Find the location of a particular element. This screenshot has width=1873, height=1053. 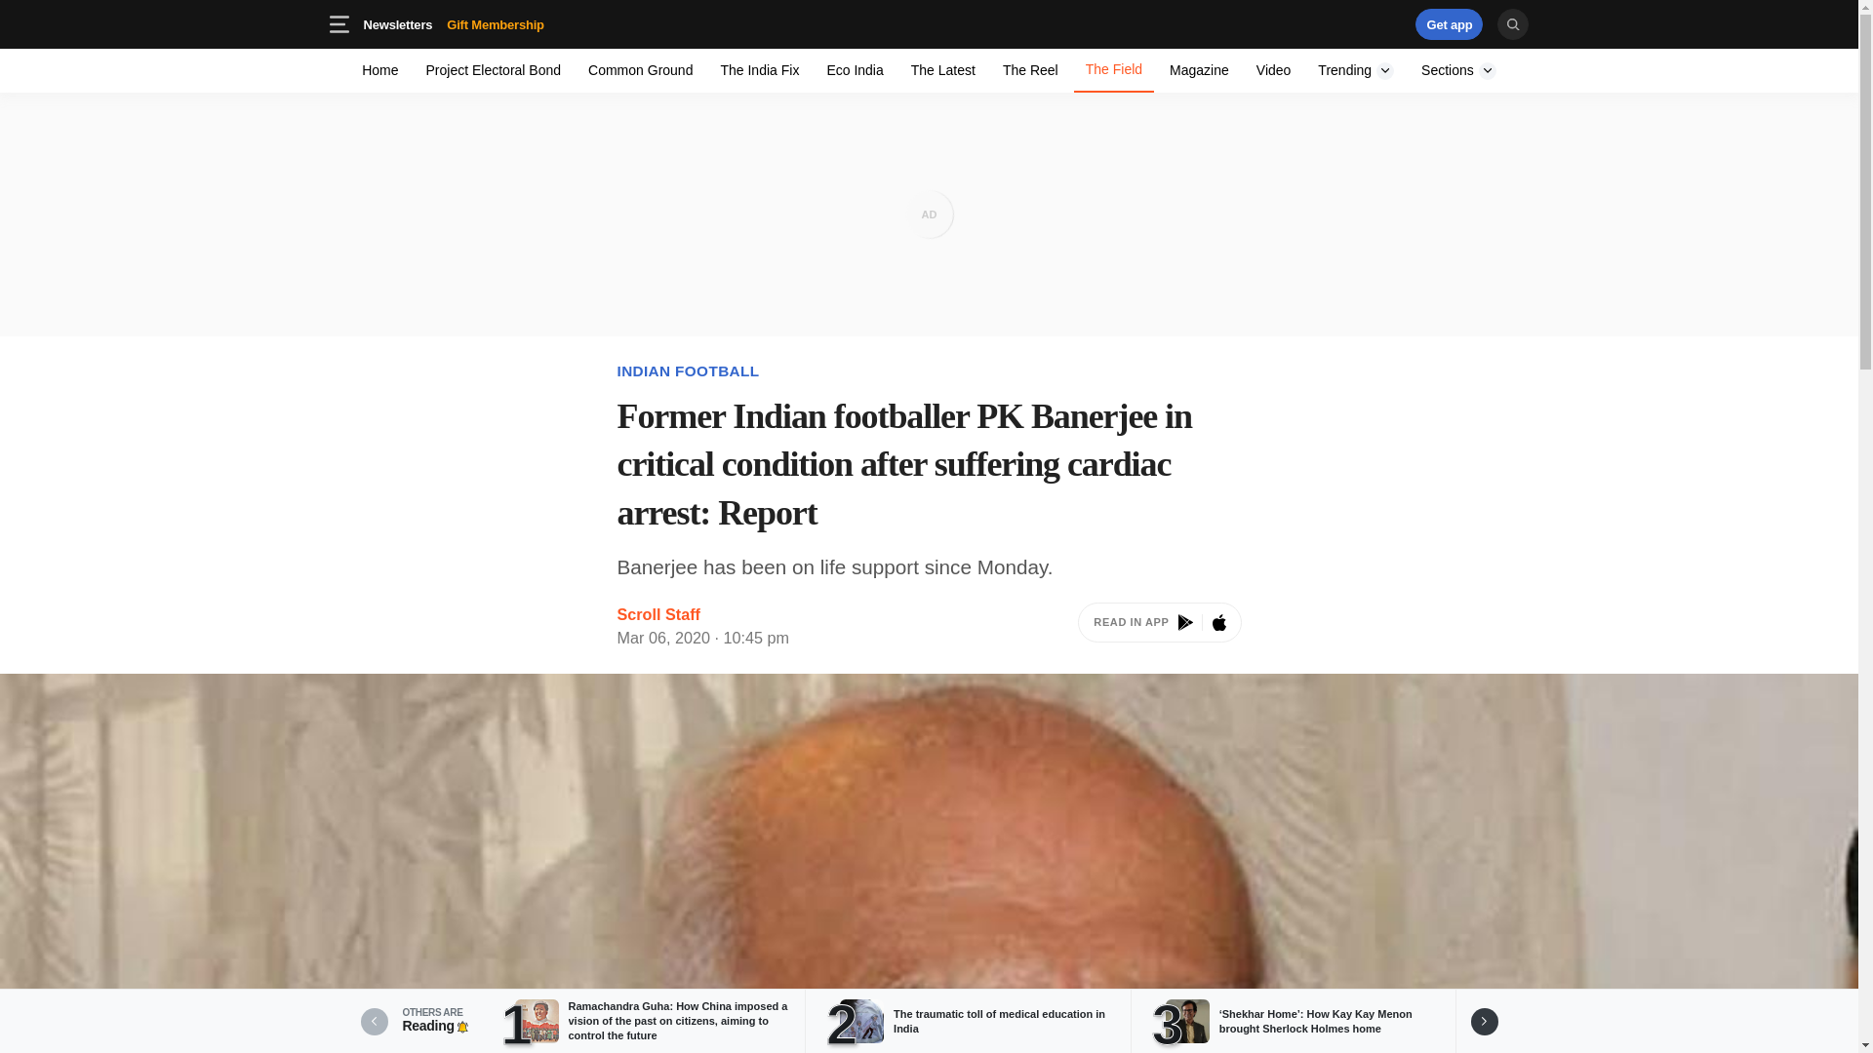

READ IN APP is located at coordinates (1159, 626).